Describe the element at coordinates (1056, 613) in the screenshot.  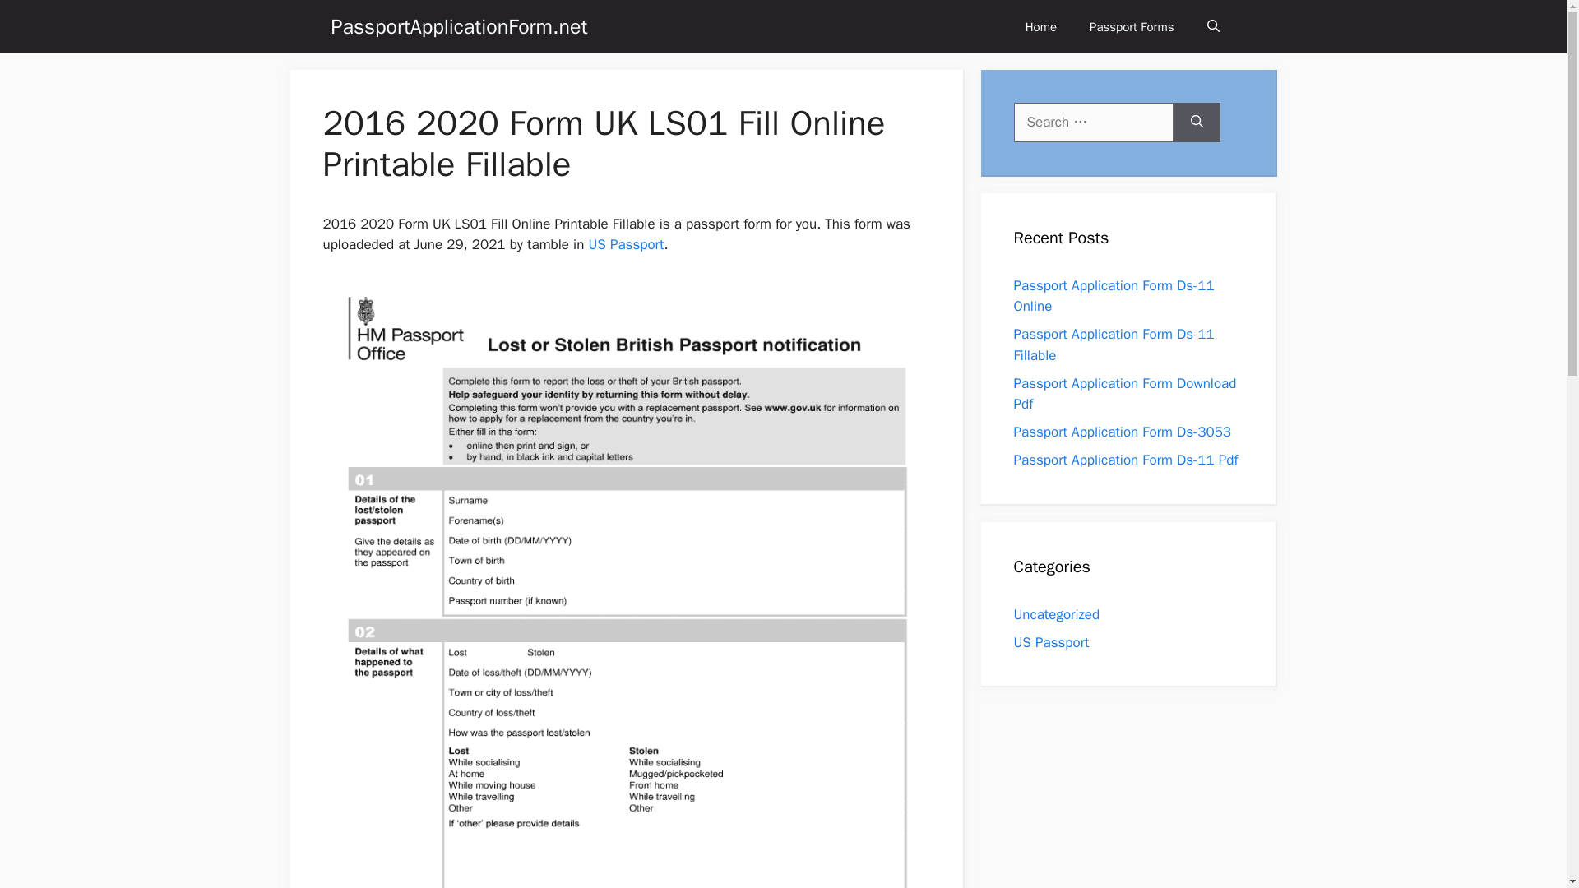
I see `Uncategorized` at that location.